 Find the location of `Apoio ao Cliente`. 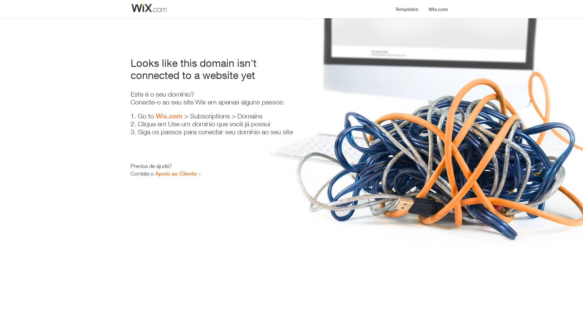

Apoio ao Cliente is located at coordinates (176, 173).